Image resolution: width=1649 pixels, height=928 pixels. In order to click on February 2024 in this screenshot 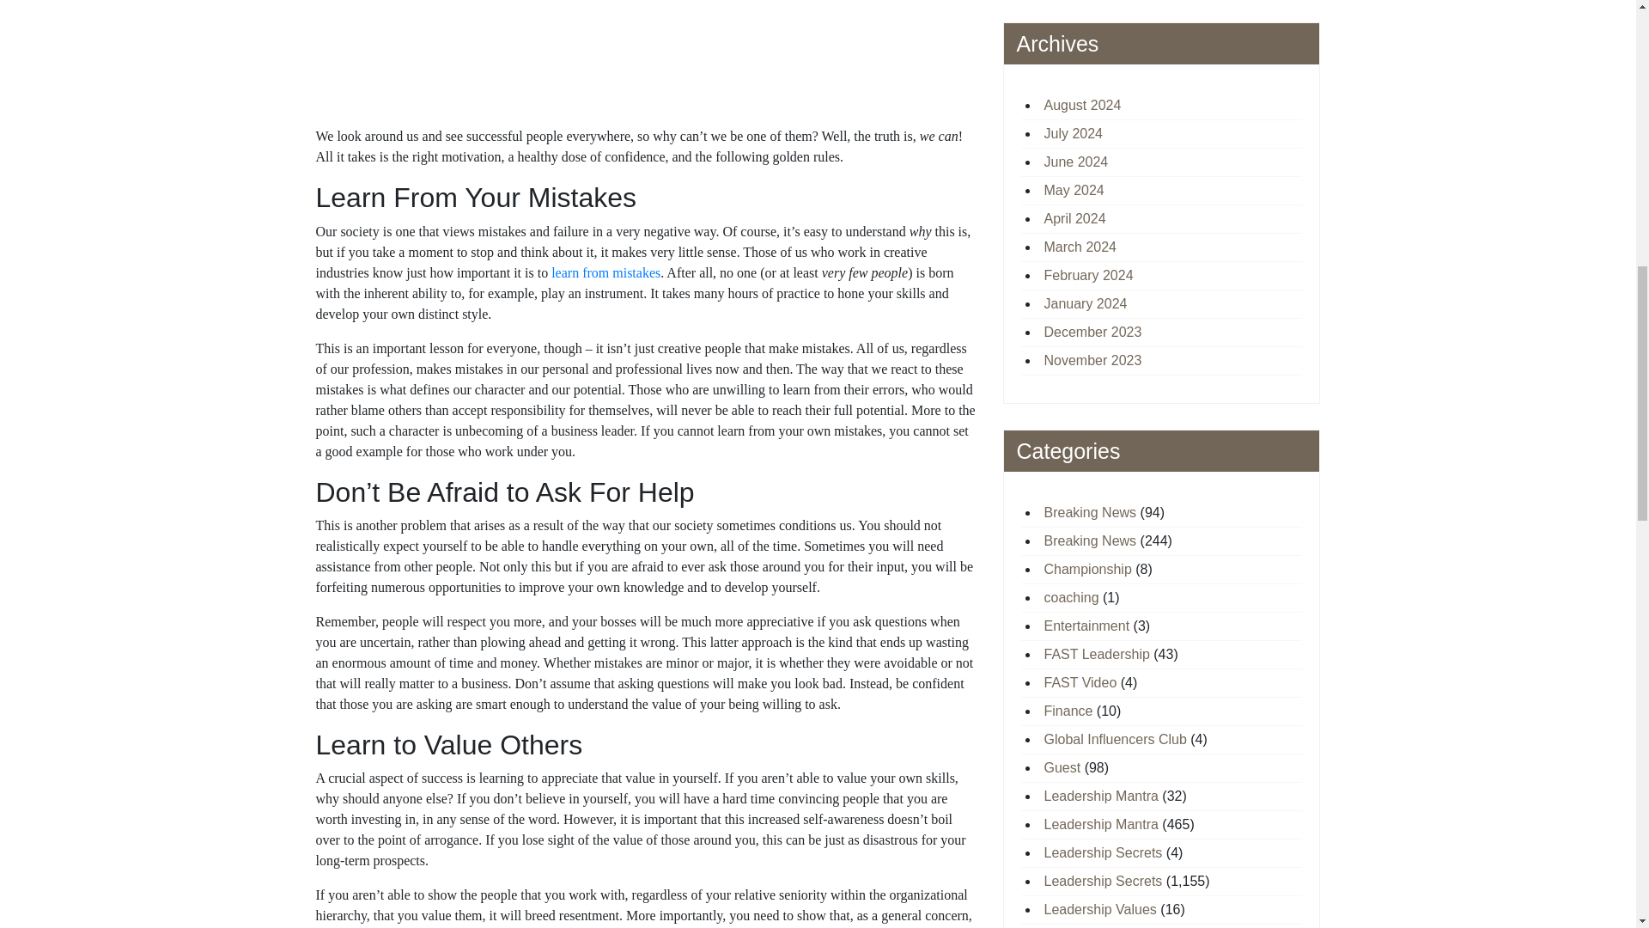, I will do `click(1089, 275)`.